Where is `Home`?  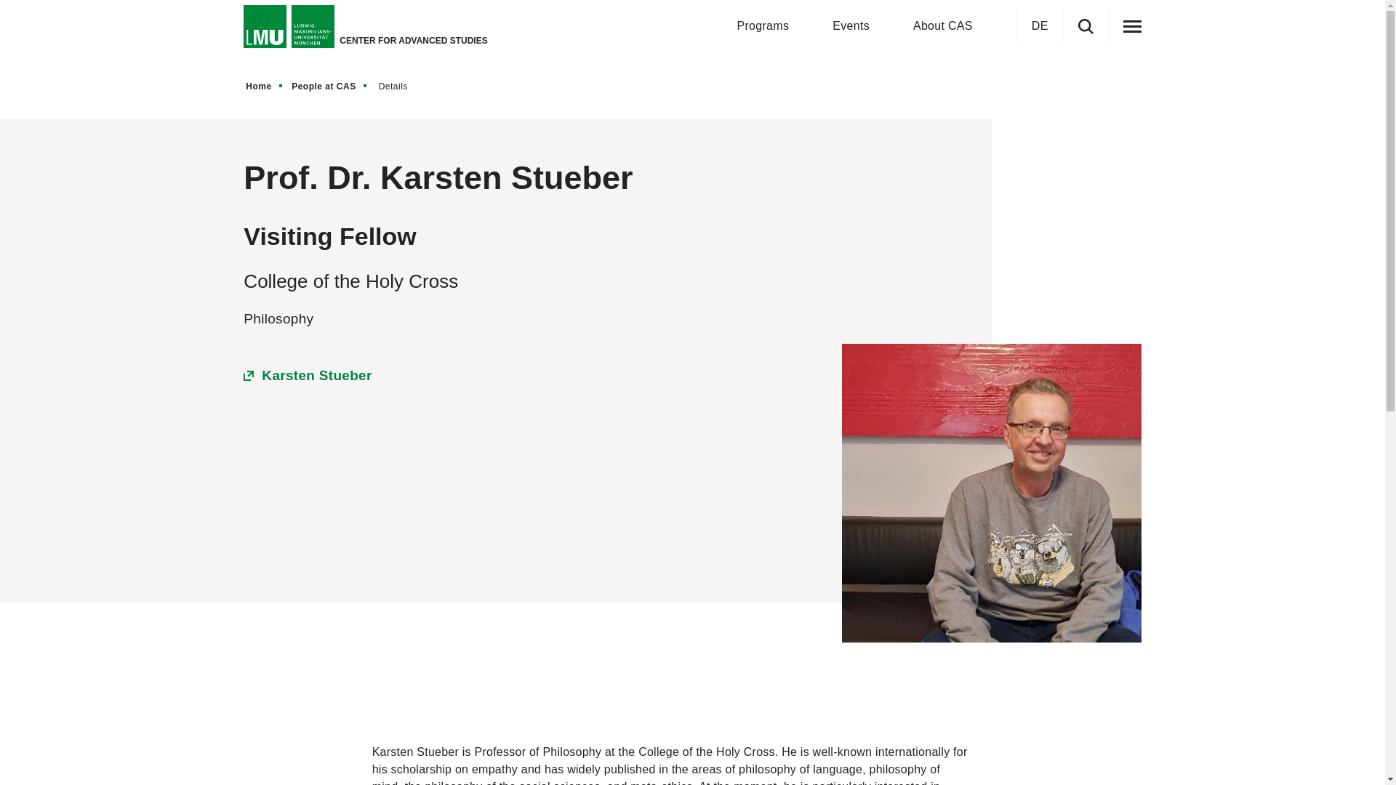 Home is located at coordinates (265, 86).